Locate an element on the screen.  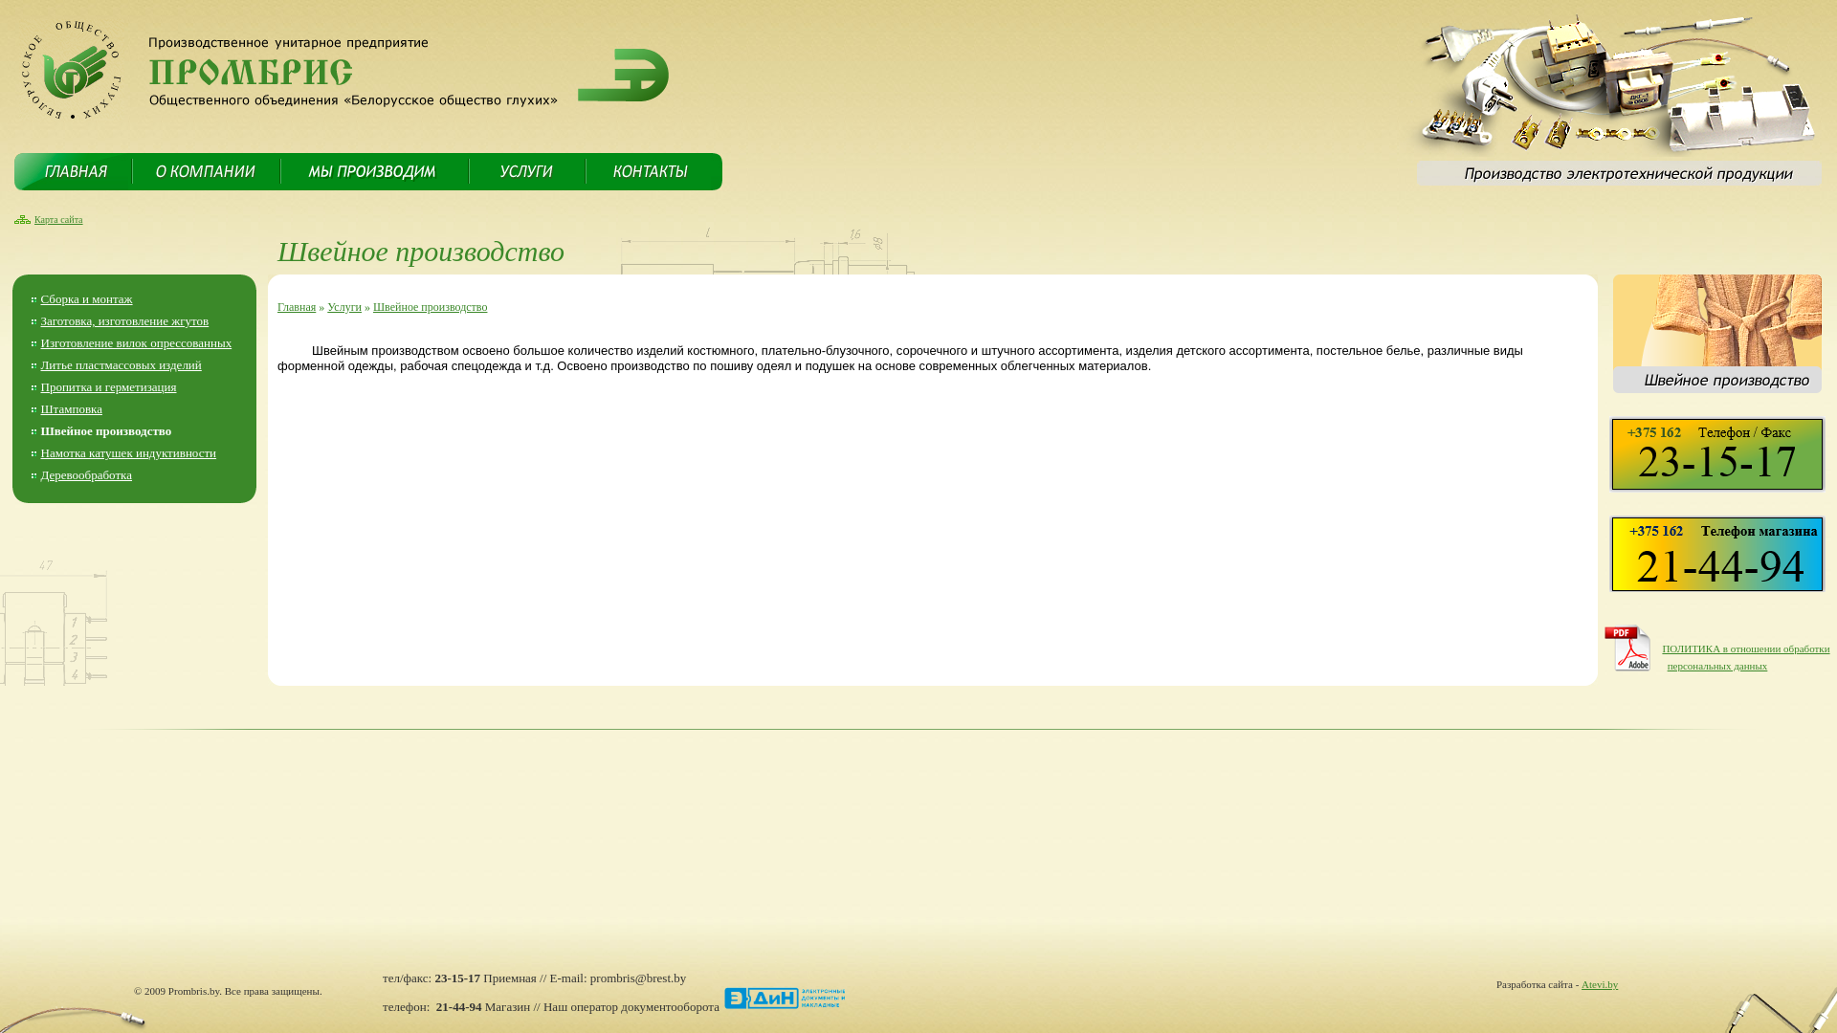
Atevi.by is located at coordinates (1600, 984).